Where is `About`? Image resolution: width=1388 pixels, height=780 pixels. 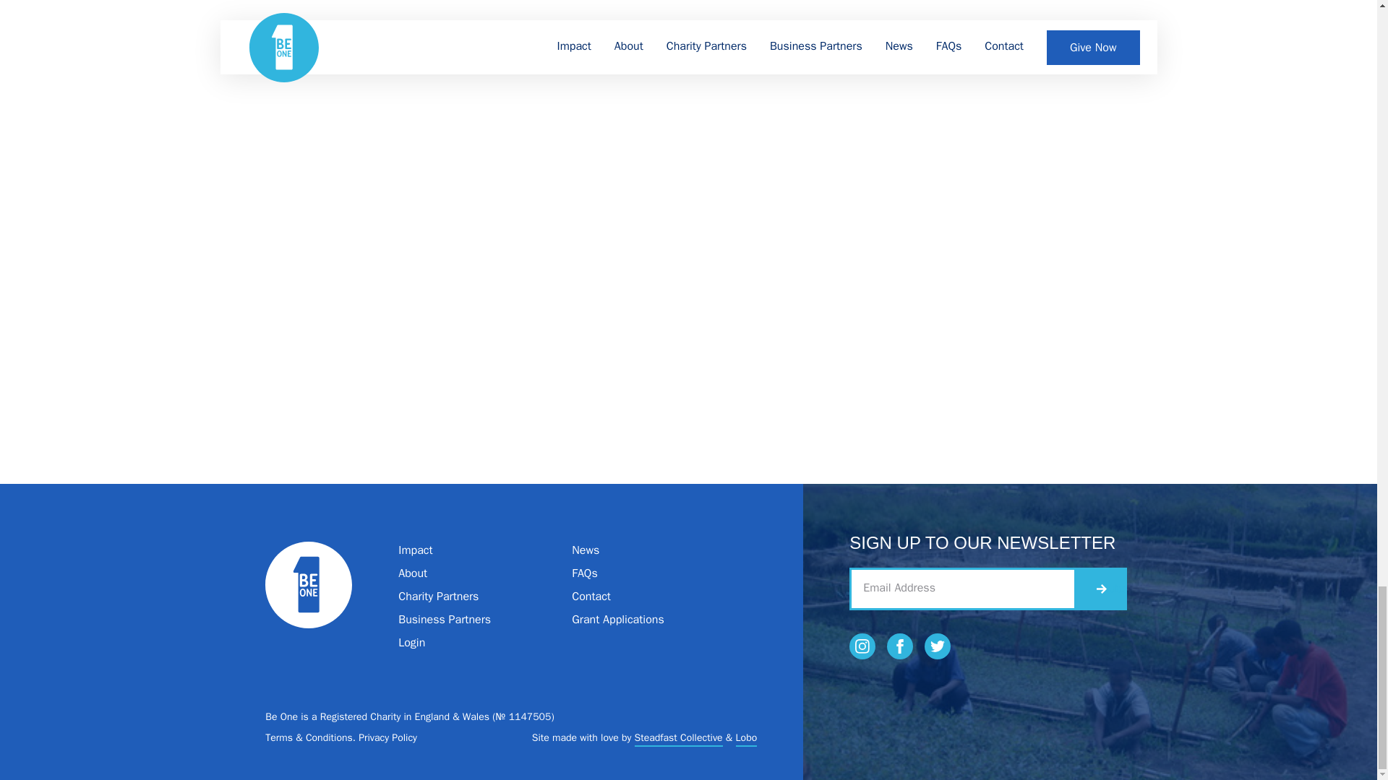 About is located at coordinates (413, 573).